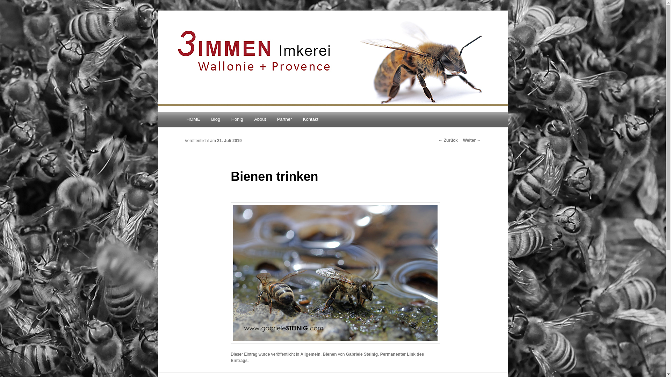 The image size is (671, 377). I want to click on Honig, so click(237, 119).